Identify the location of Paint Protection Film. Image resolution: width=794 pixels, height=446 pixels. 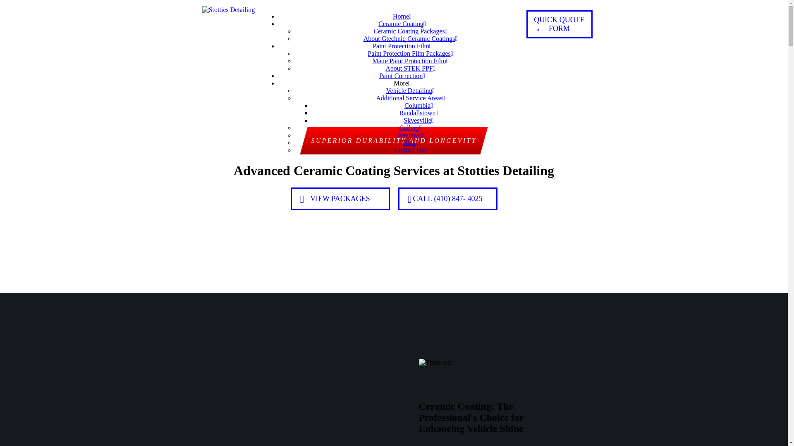
(402, 45).